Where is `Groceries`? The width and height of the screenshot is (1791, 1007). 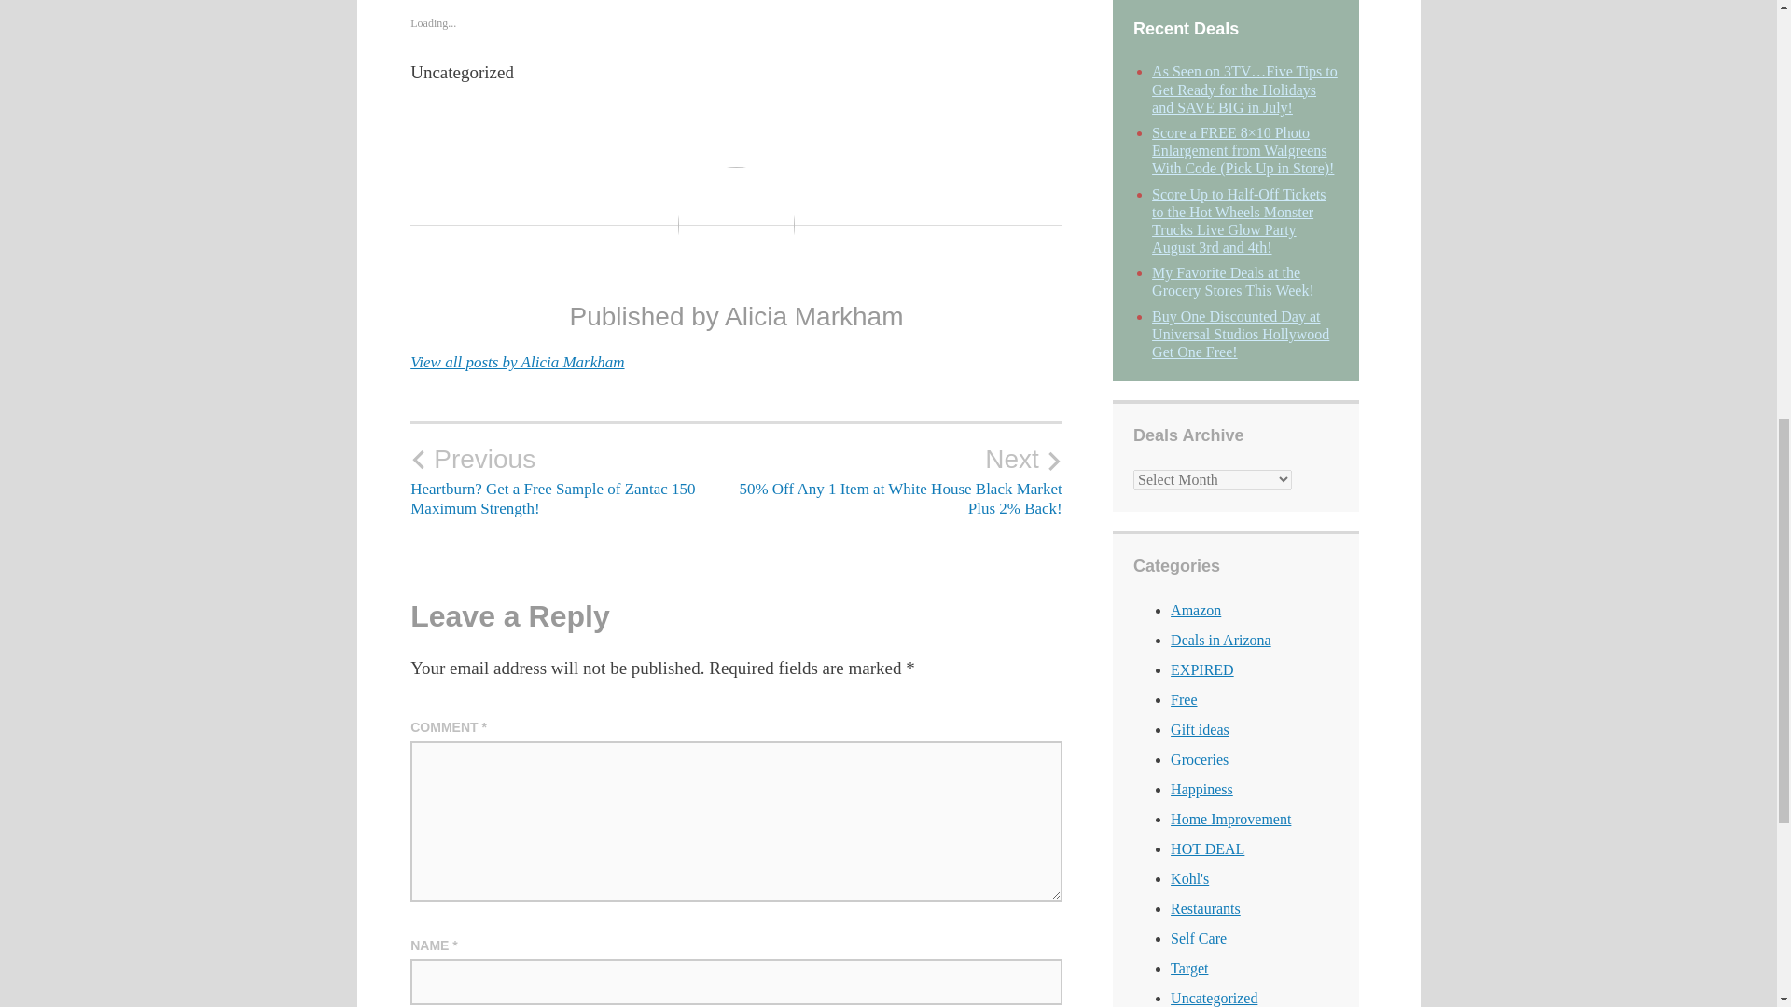 Groceries is located at coordinates (1200, 759).